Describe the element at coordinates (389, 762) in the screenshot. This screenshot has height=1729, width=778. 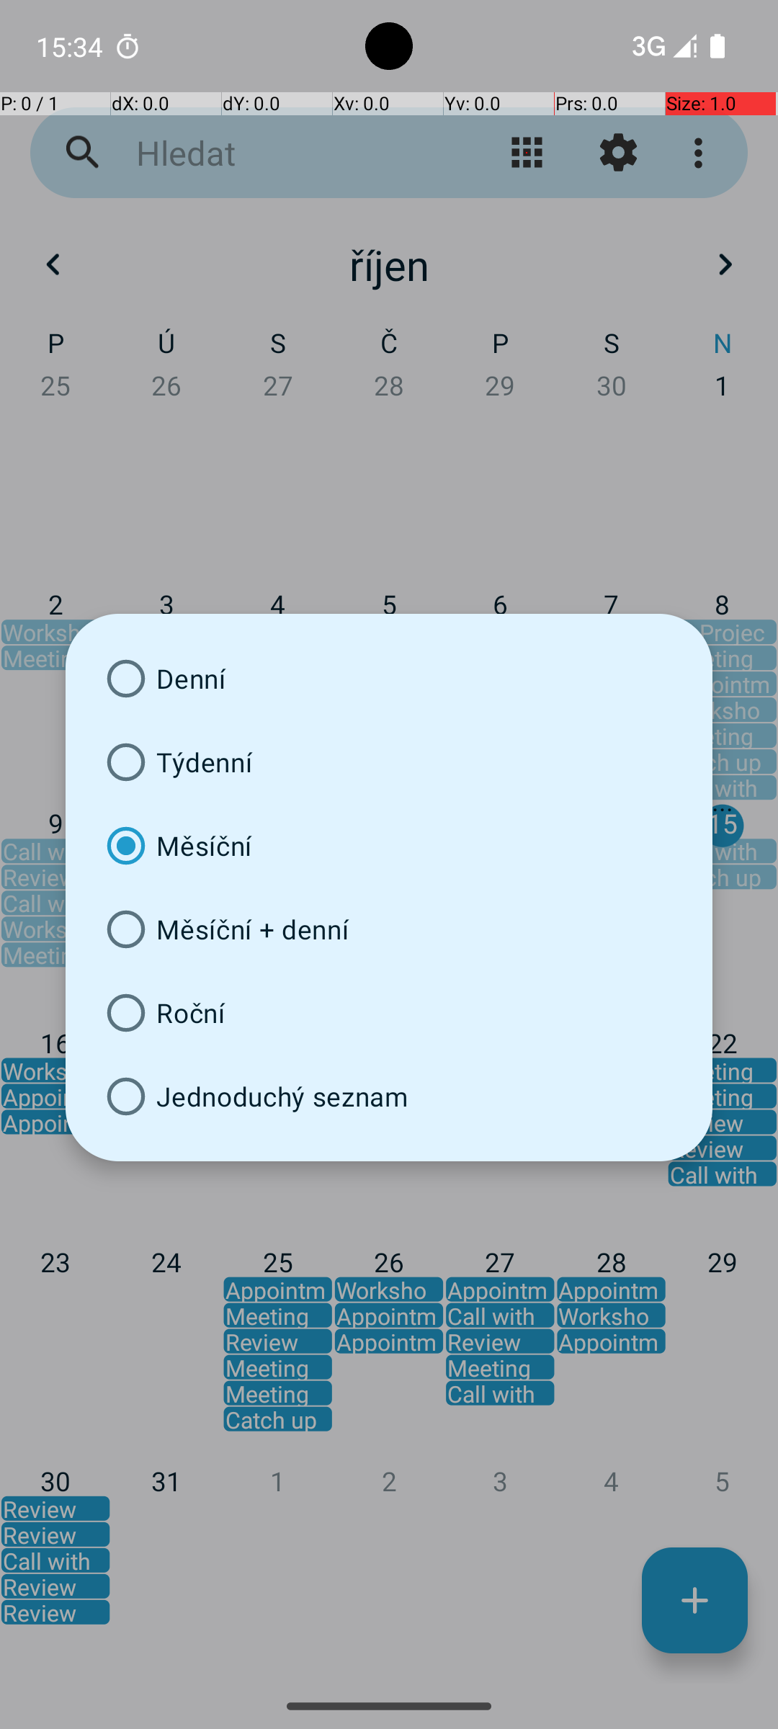
I see `Týdenní` at that location.